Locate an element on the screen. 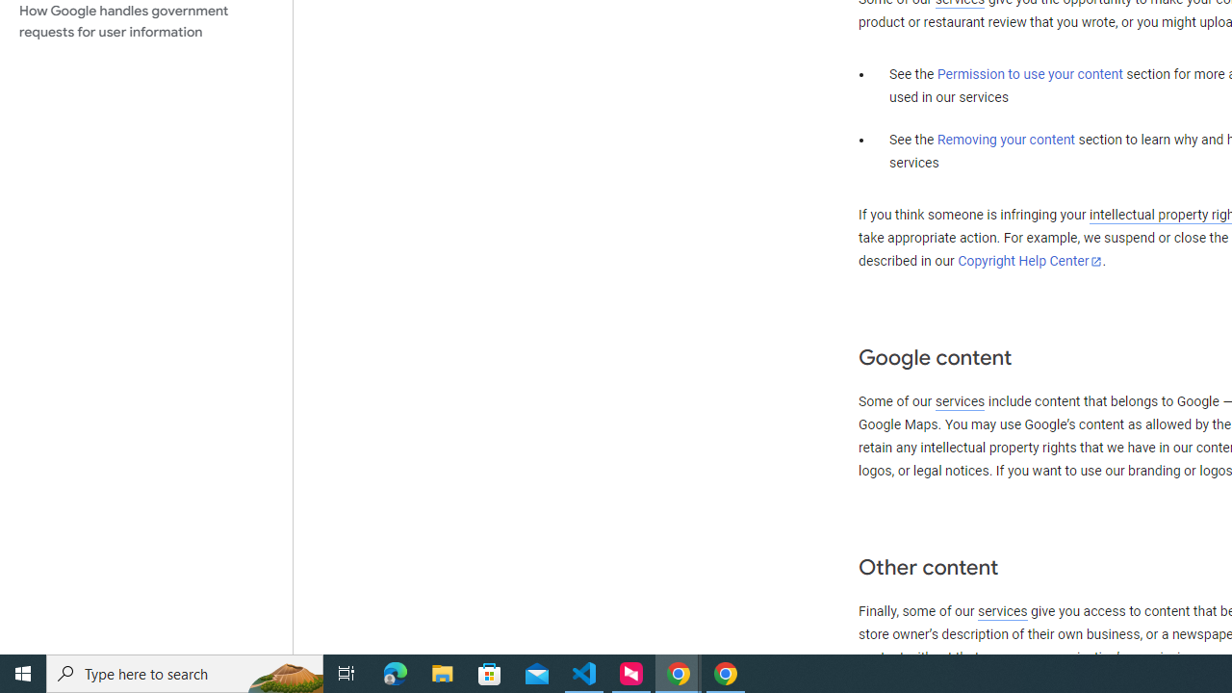  services is located at coordinates (1002, 611).